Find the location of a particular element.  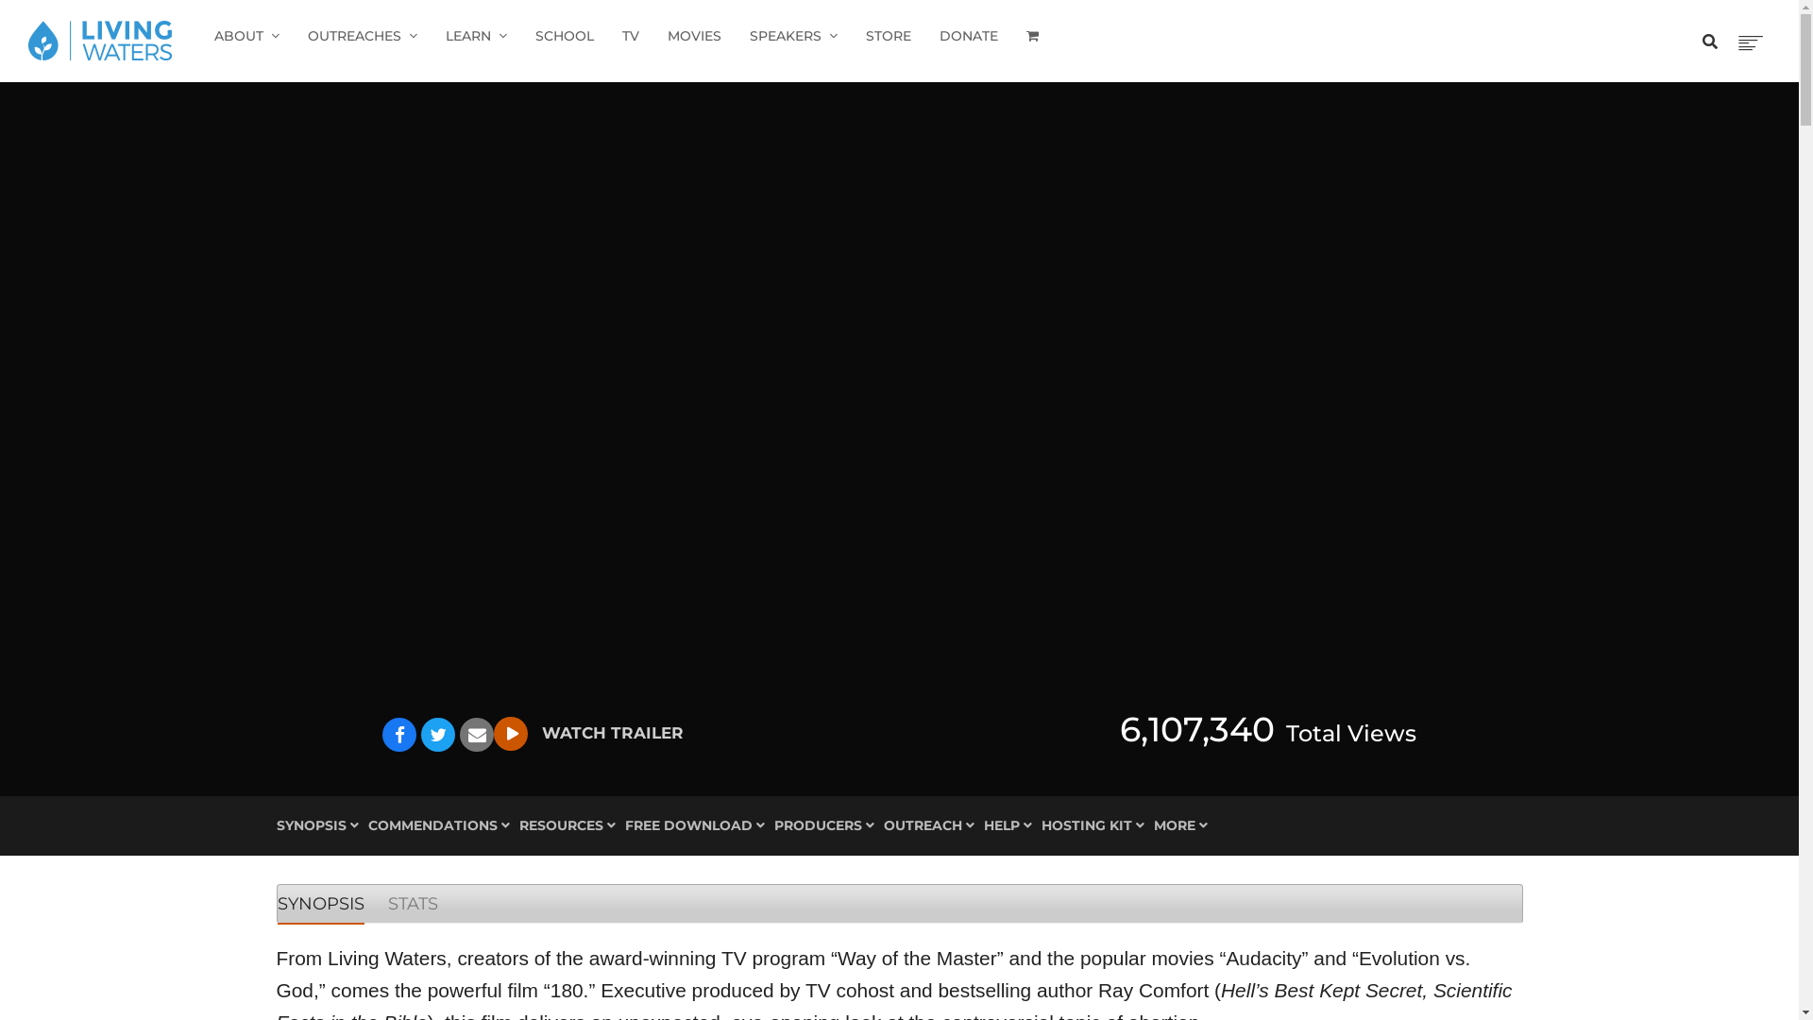

OUTREACH is located at coordinates (929, 825).